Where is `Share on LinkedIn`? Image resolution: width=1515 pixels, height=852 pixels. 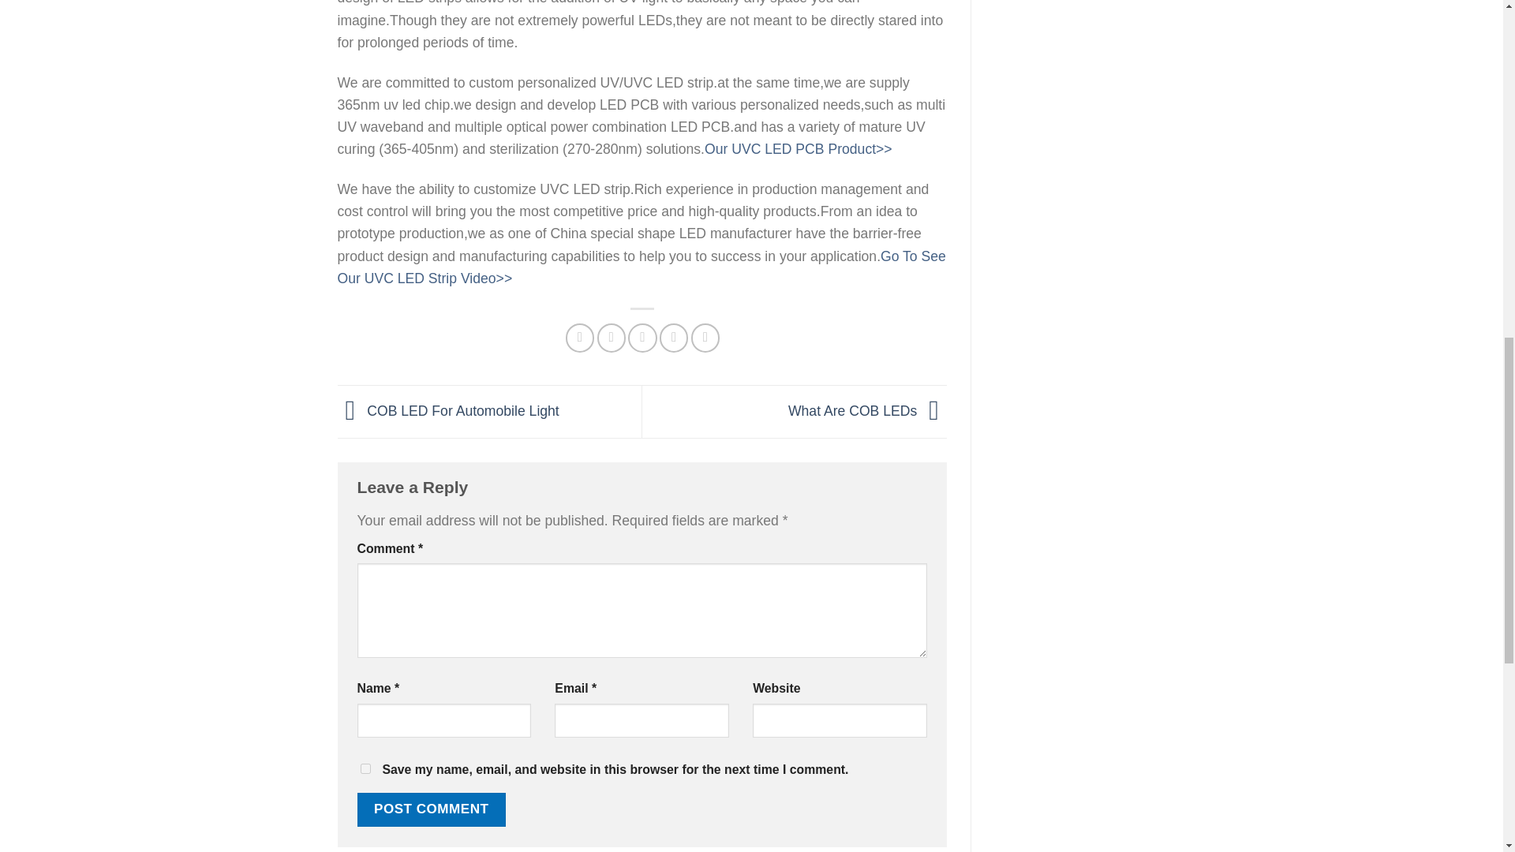
Share on LinkedIn is located at coordinates (705, 338).